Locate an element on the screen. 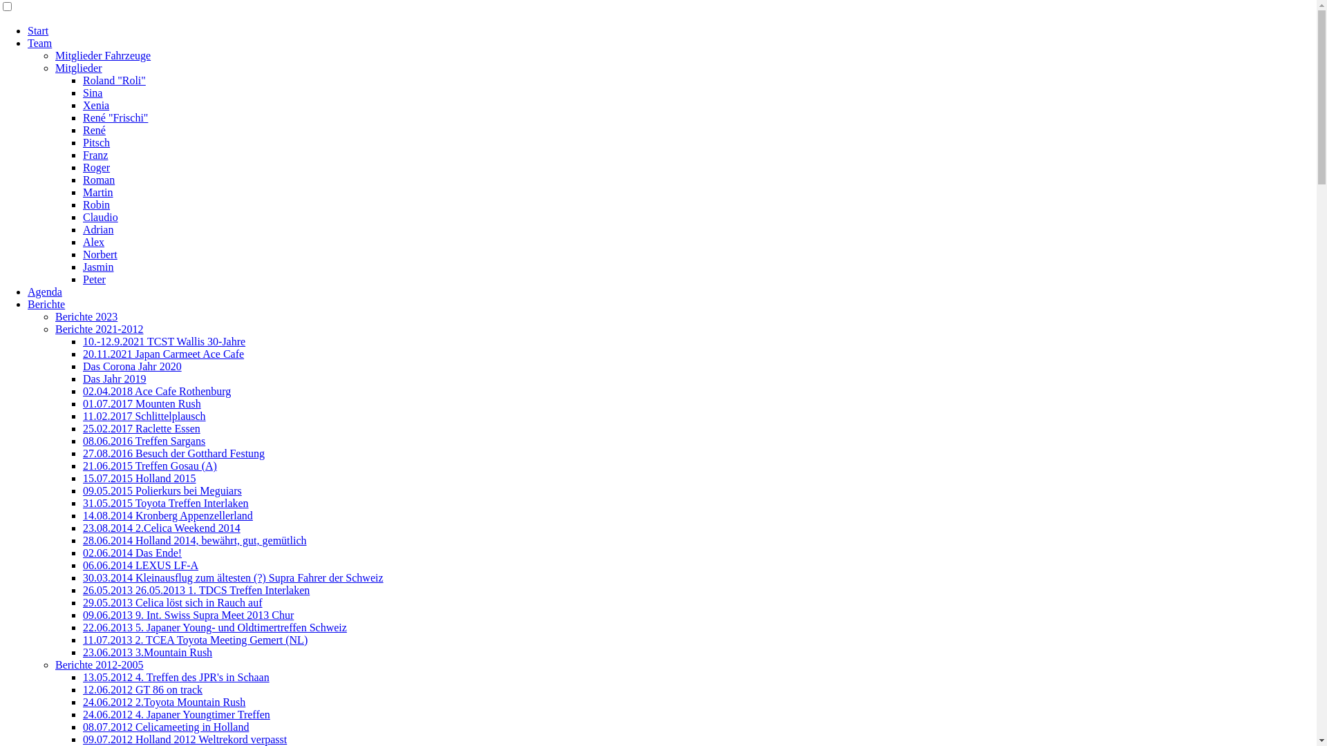  09.06.2013 9. Int. Swiss Supra Meet 2013 Chur is located at coordinates (188, 615).